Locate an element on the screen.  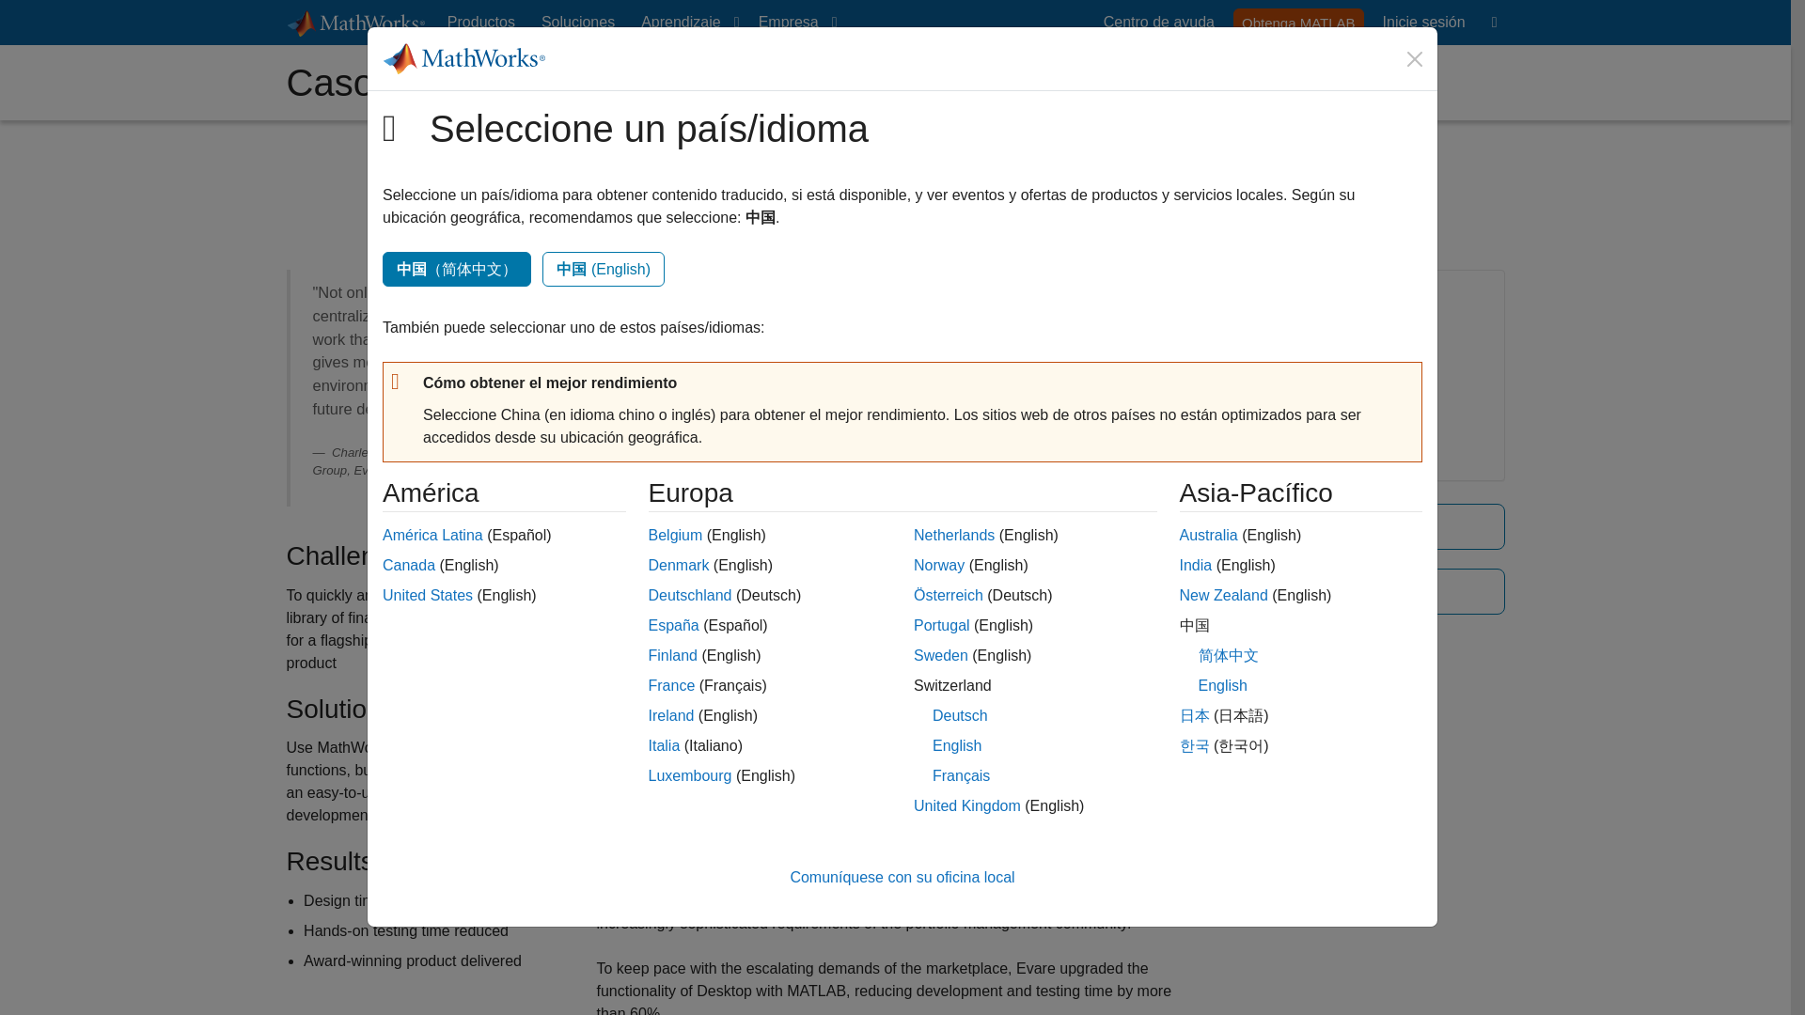
Aprendizaje is located at coordinates (686, 23).